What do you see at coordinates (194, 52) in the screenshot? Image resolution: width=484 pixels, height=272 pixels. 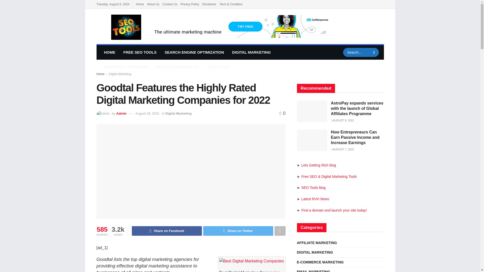 I see `SEARCH ENGINE OPTIMIZATION` at bounding box center [194, 52].